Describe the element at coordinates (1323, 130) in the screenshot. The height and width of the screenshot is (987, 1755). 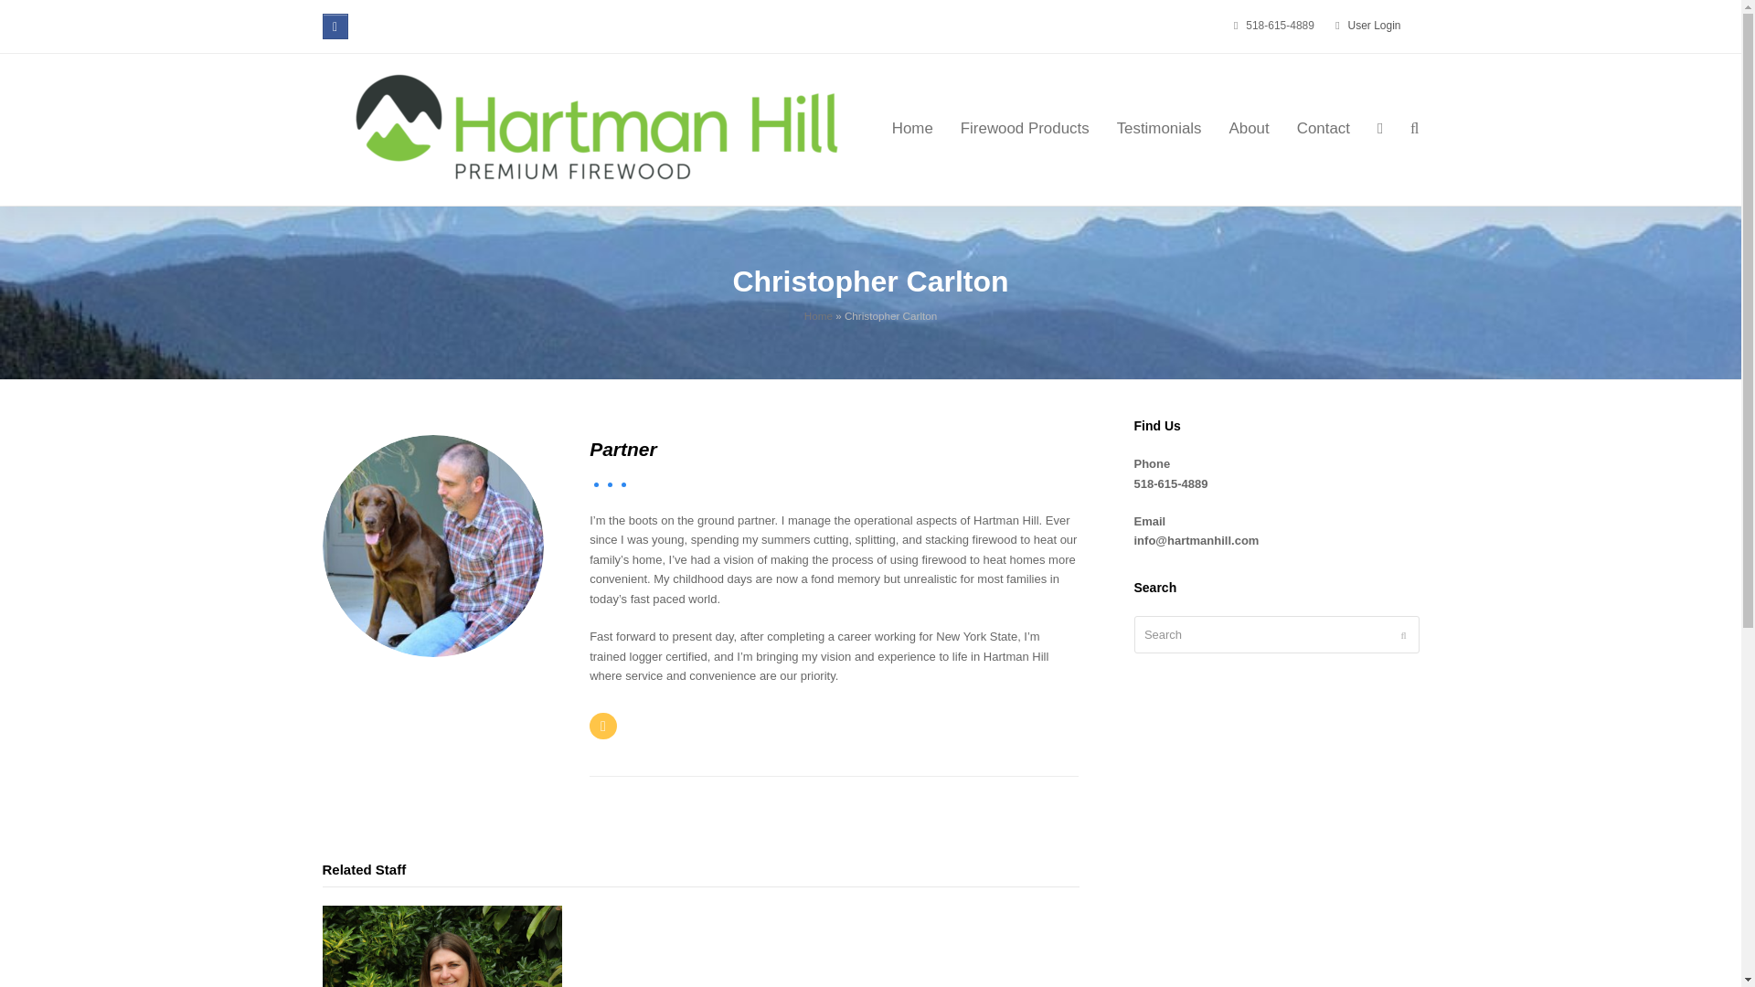
I see `Contact` at that location.